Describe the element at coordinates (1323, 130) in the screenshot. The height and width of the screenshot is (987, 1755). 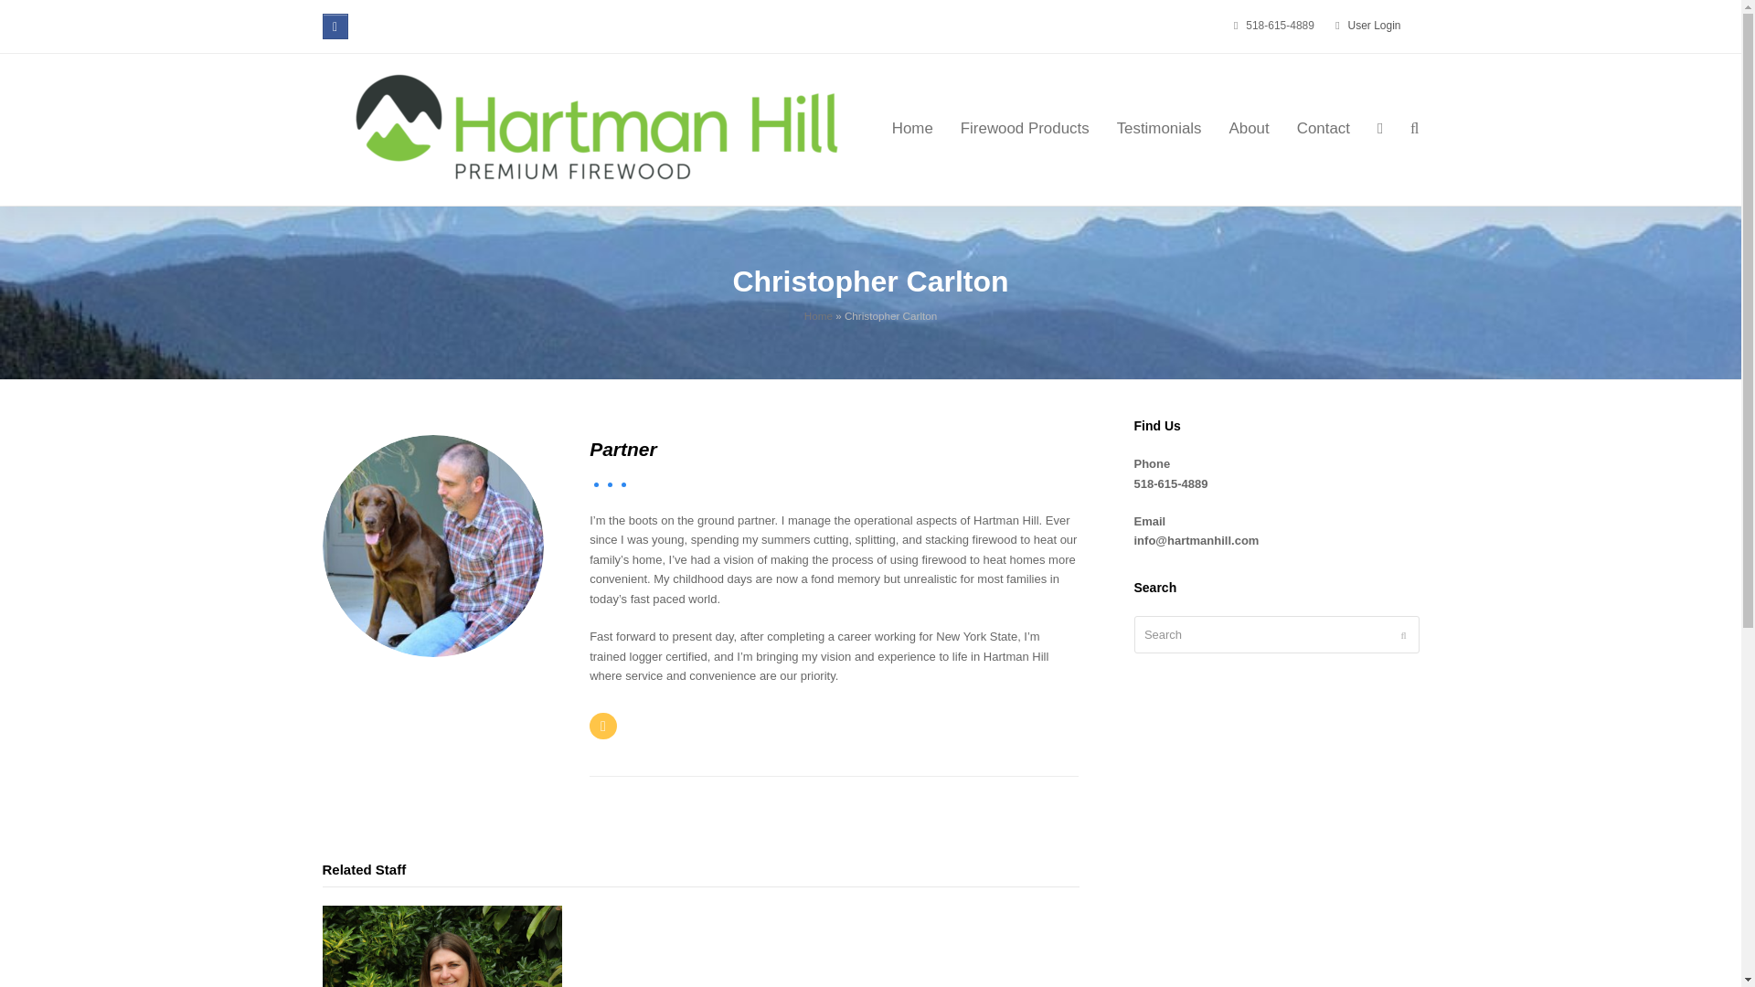
I see `Contact` at that location.